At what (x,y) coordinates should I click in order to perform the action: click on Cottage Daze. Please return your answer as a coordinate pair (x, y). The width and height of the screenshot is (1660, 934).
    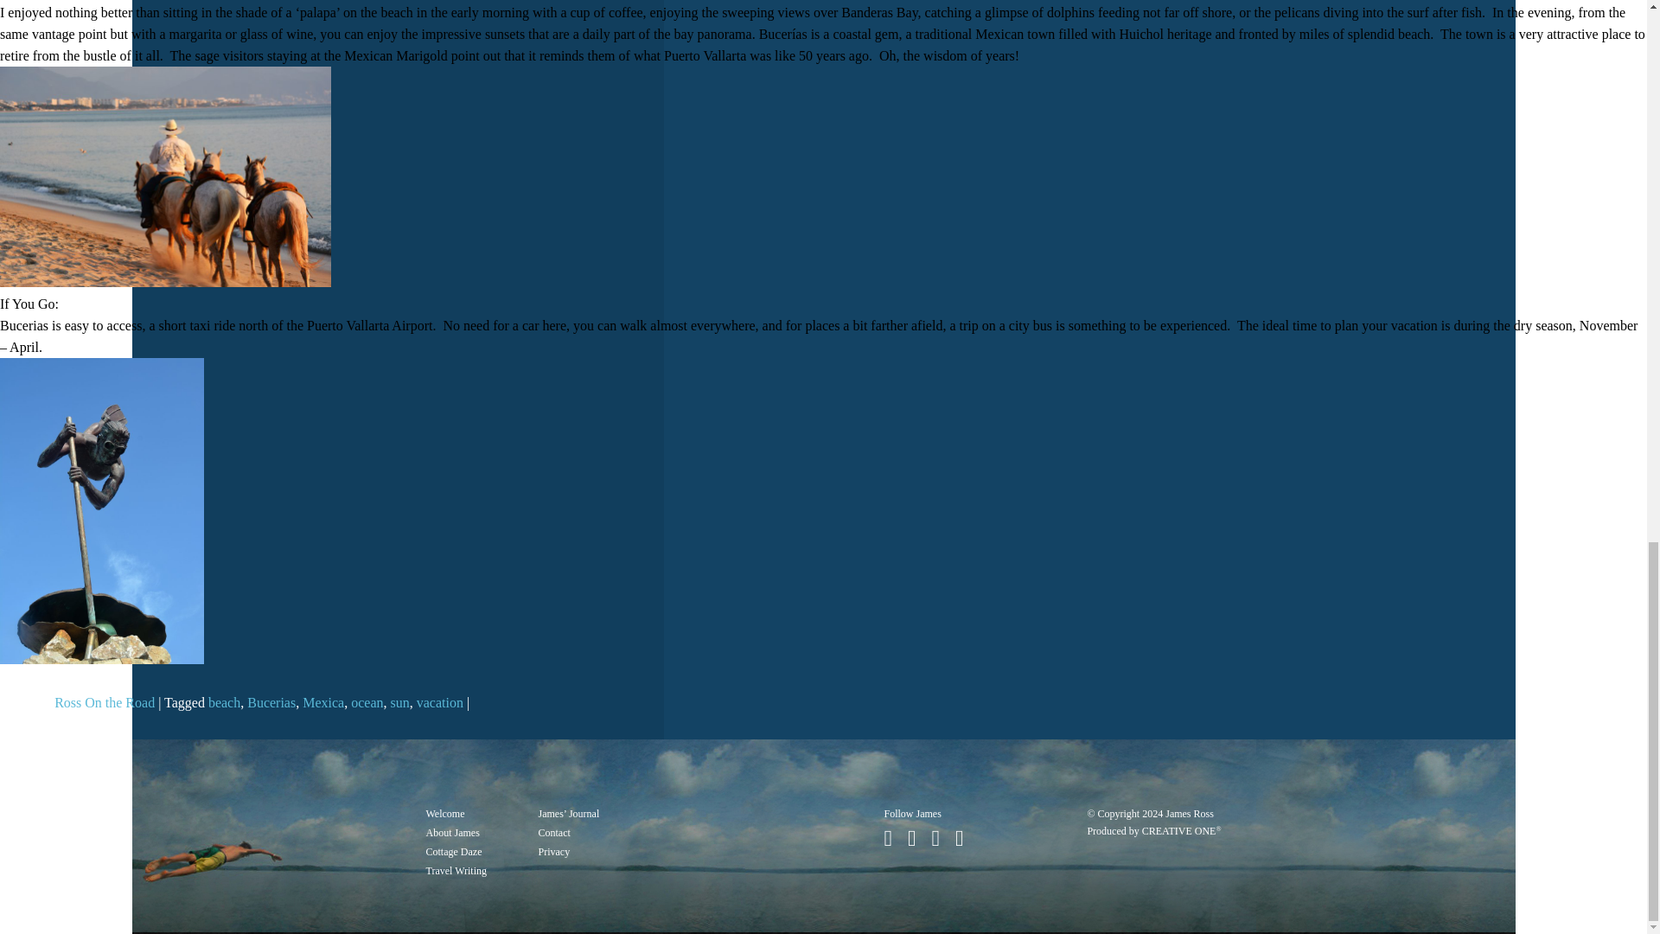
    Looking at the image, I should click on (453, 852).